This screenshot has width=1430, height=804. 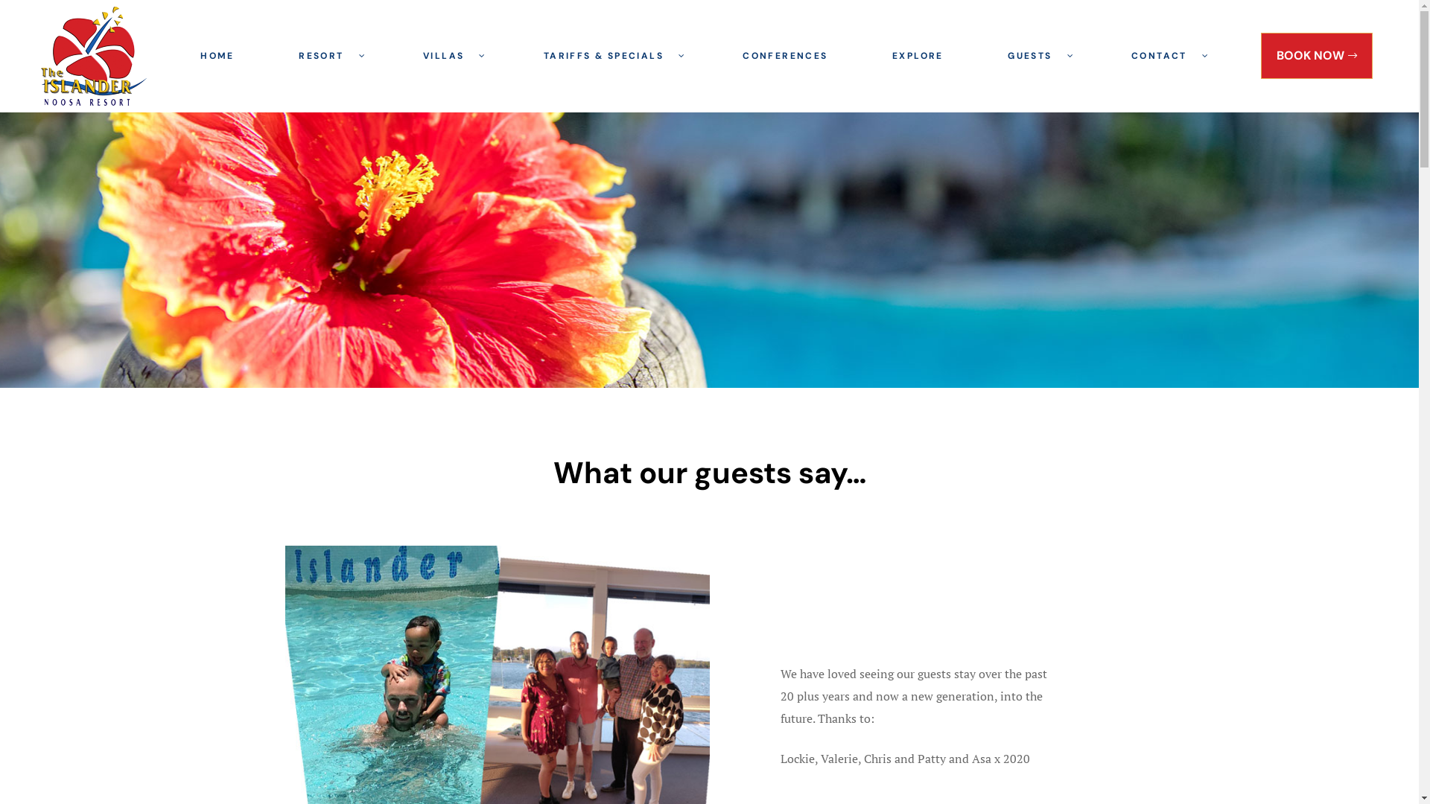 I want to click on GUESTS, so click(x=1038, y=56).